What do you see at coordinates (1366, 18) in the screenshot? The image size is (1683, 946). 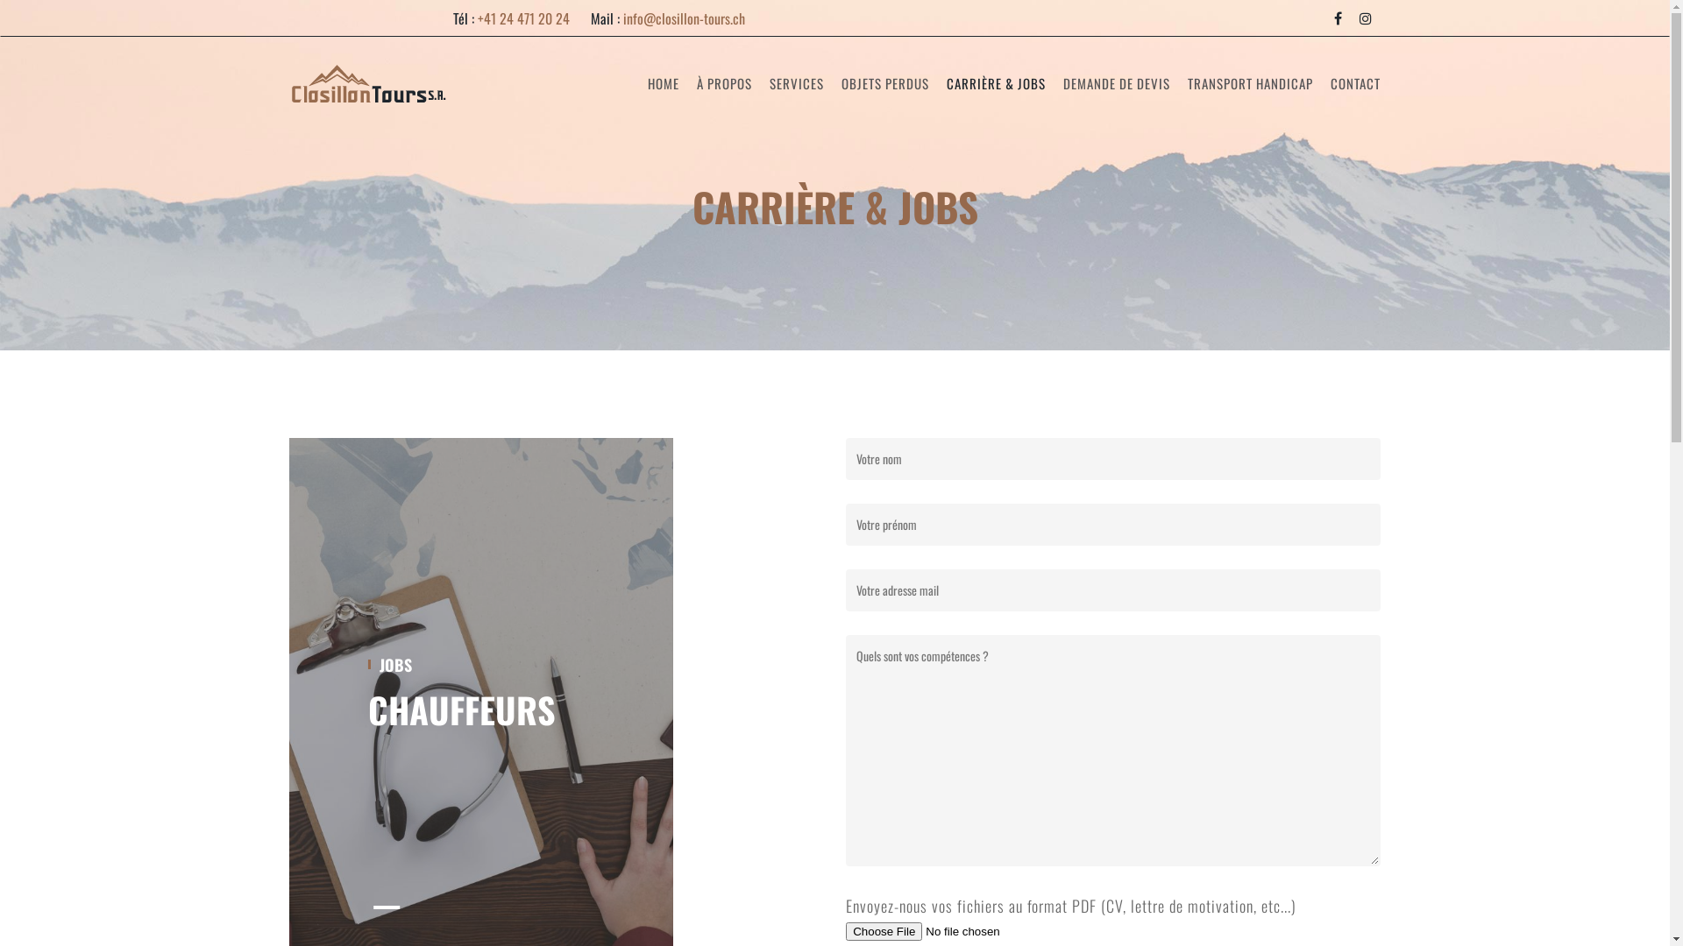 I see `instagram` at bounding box center [1366, 18].